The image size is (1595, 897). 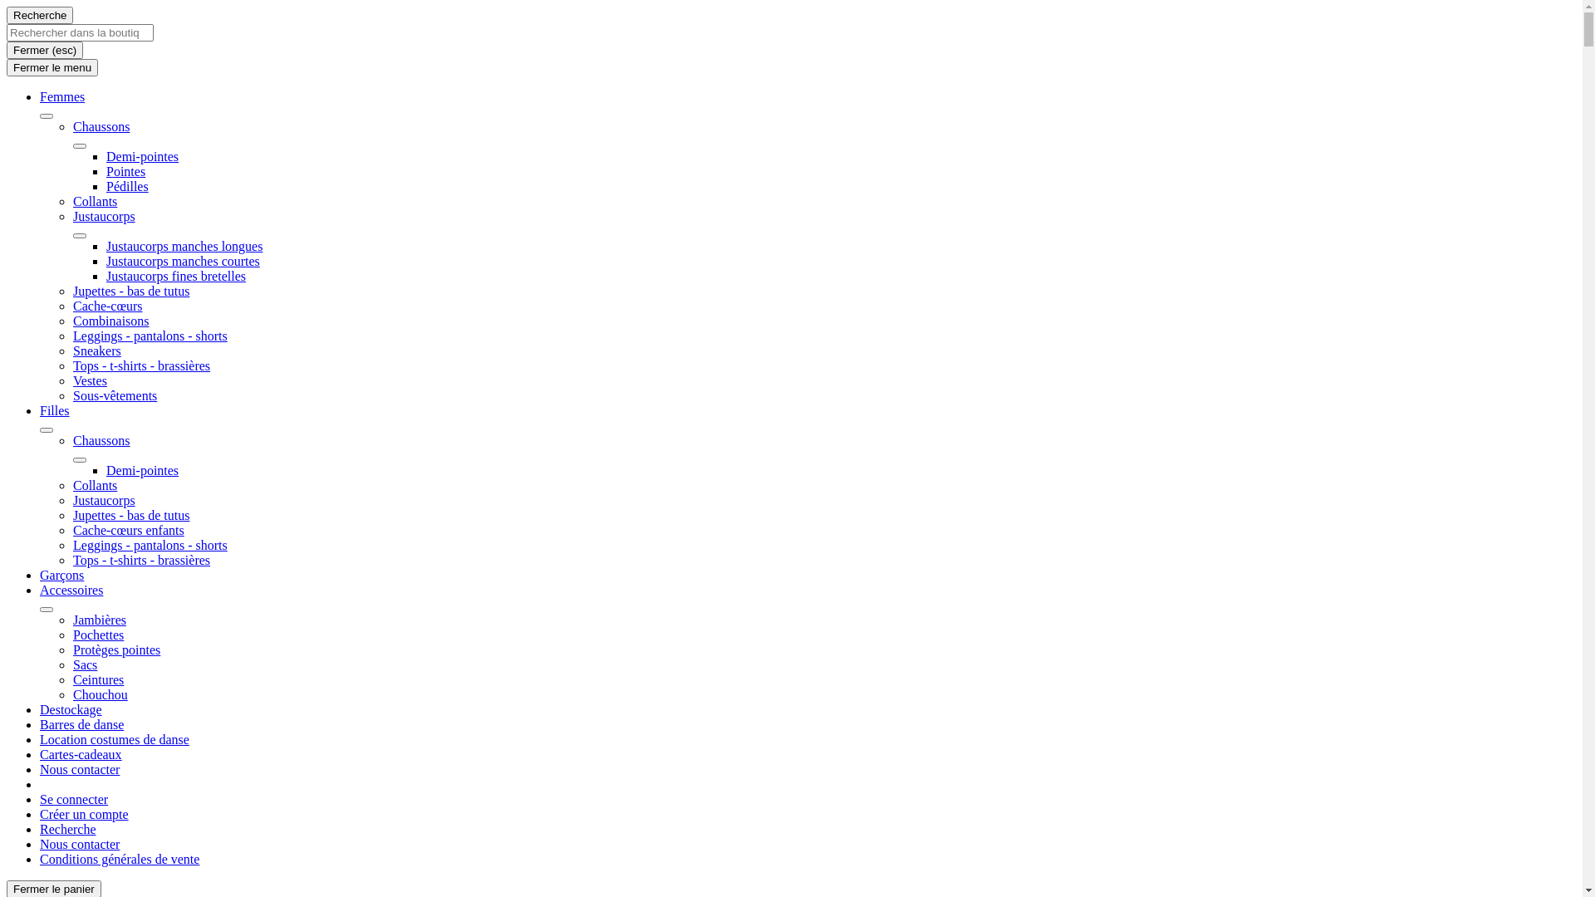 I want to click on Justaucorps manches longues, so click(x=184, y=246).